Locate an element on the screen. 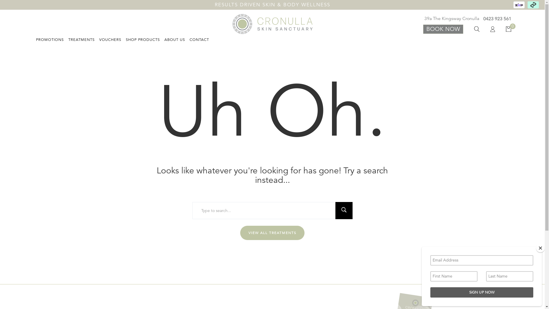 This screenshot has width=549, height=309. SHOP PRODUCTS is located at coordinates (143, 39).